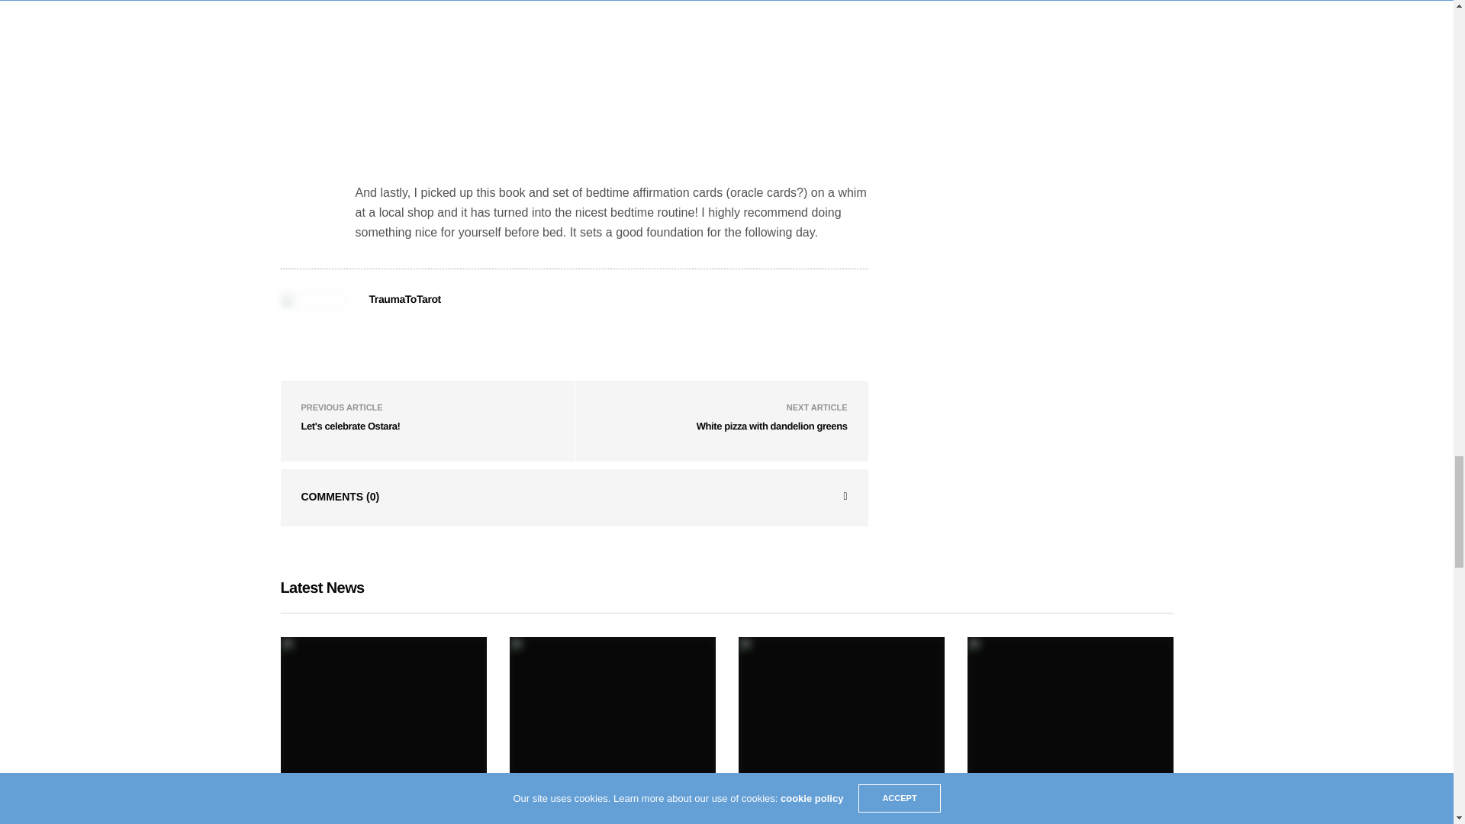 This screenshot has height=824, width=1465. Describe the element at coordinates (404, 299) in the screenshot. I see `TraumaToTarot` at that location.